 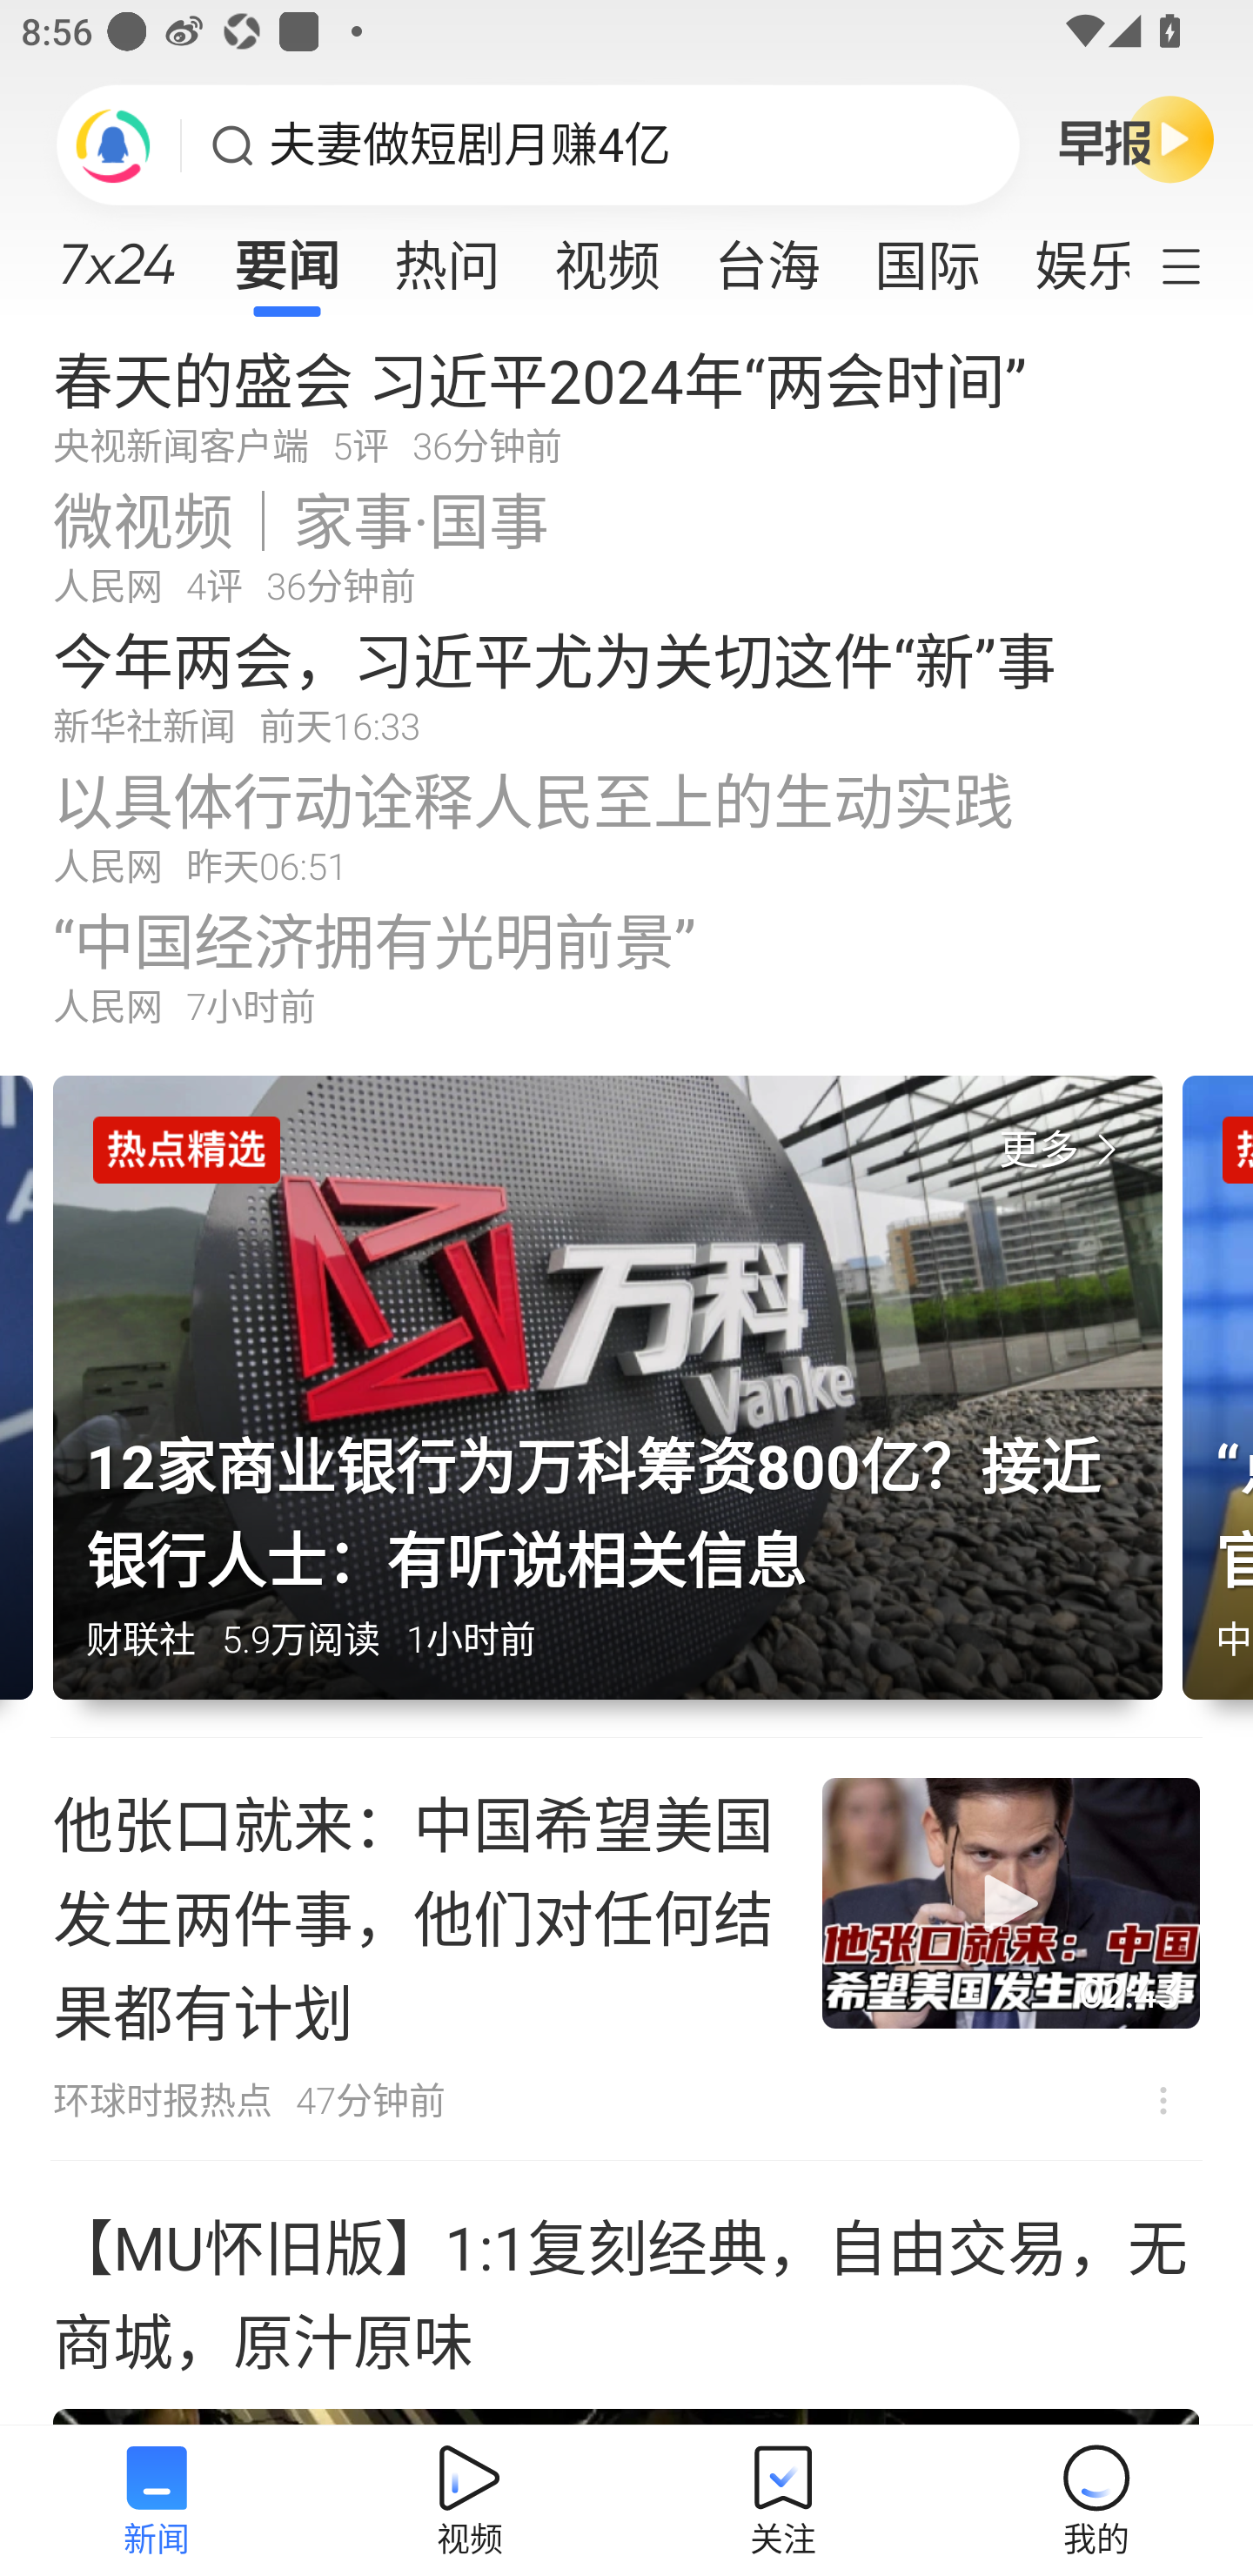 I want to click on 以具体行动诠释人民至上的生动实践 人民网 昨天06:51, so click(x=626, y=825).